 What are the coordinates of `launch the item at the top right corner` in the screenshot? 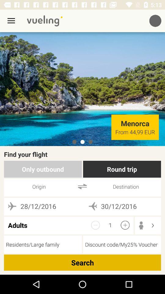 It's located at (155, 21).